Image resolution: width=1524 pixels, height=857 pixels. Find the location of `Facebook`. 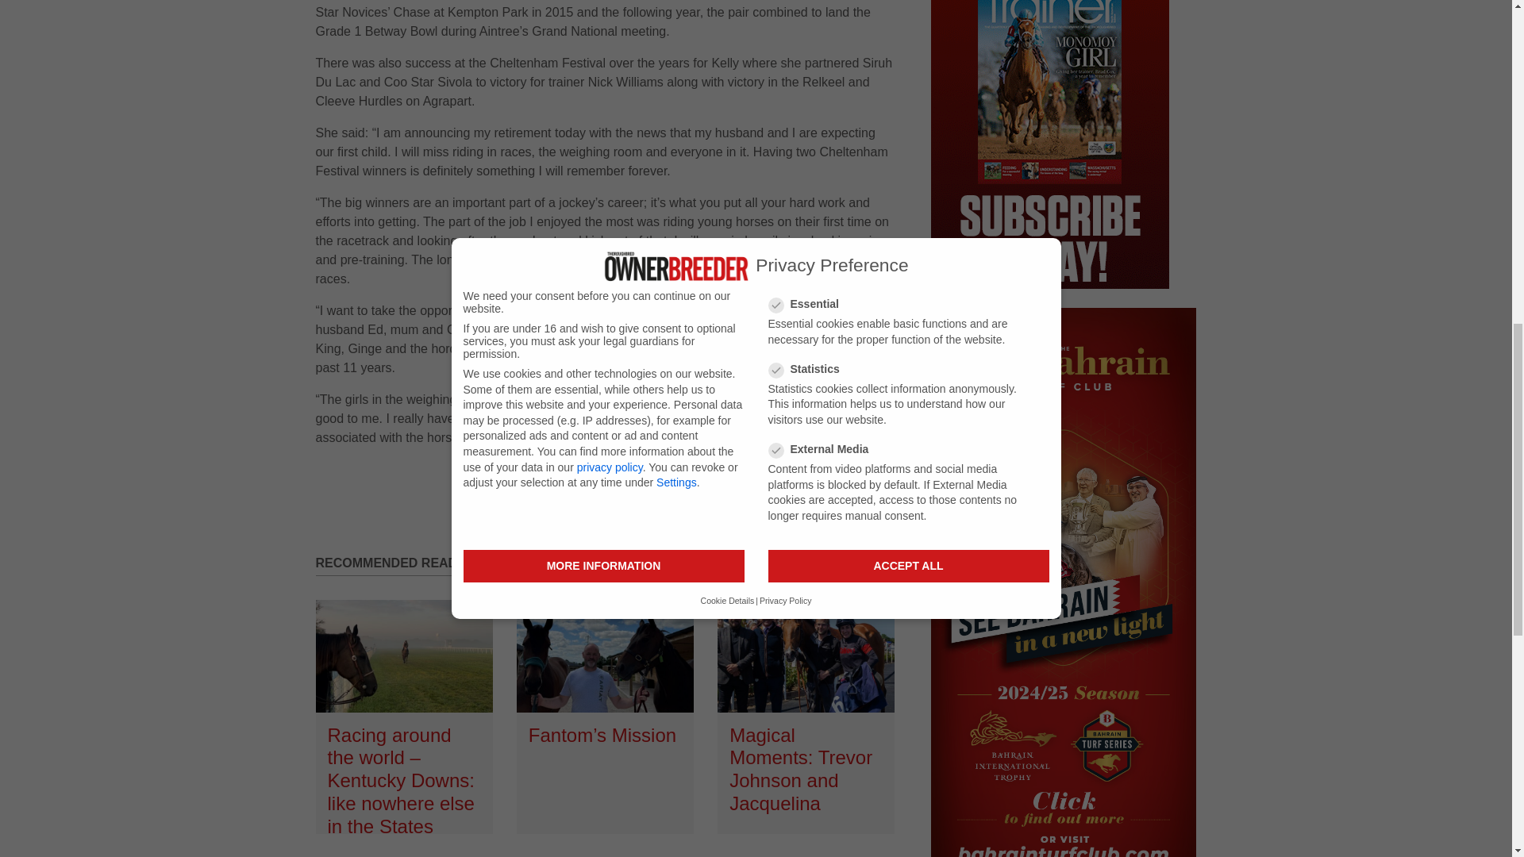

Facebook is located at coordinates (809, 485).